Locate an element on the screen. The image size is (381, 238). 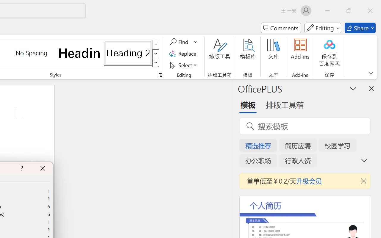
Replace... is located at coordinates (184, 54).